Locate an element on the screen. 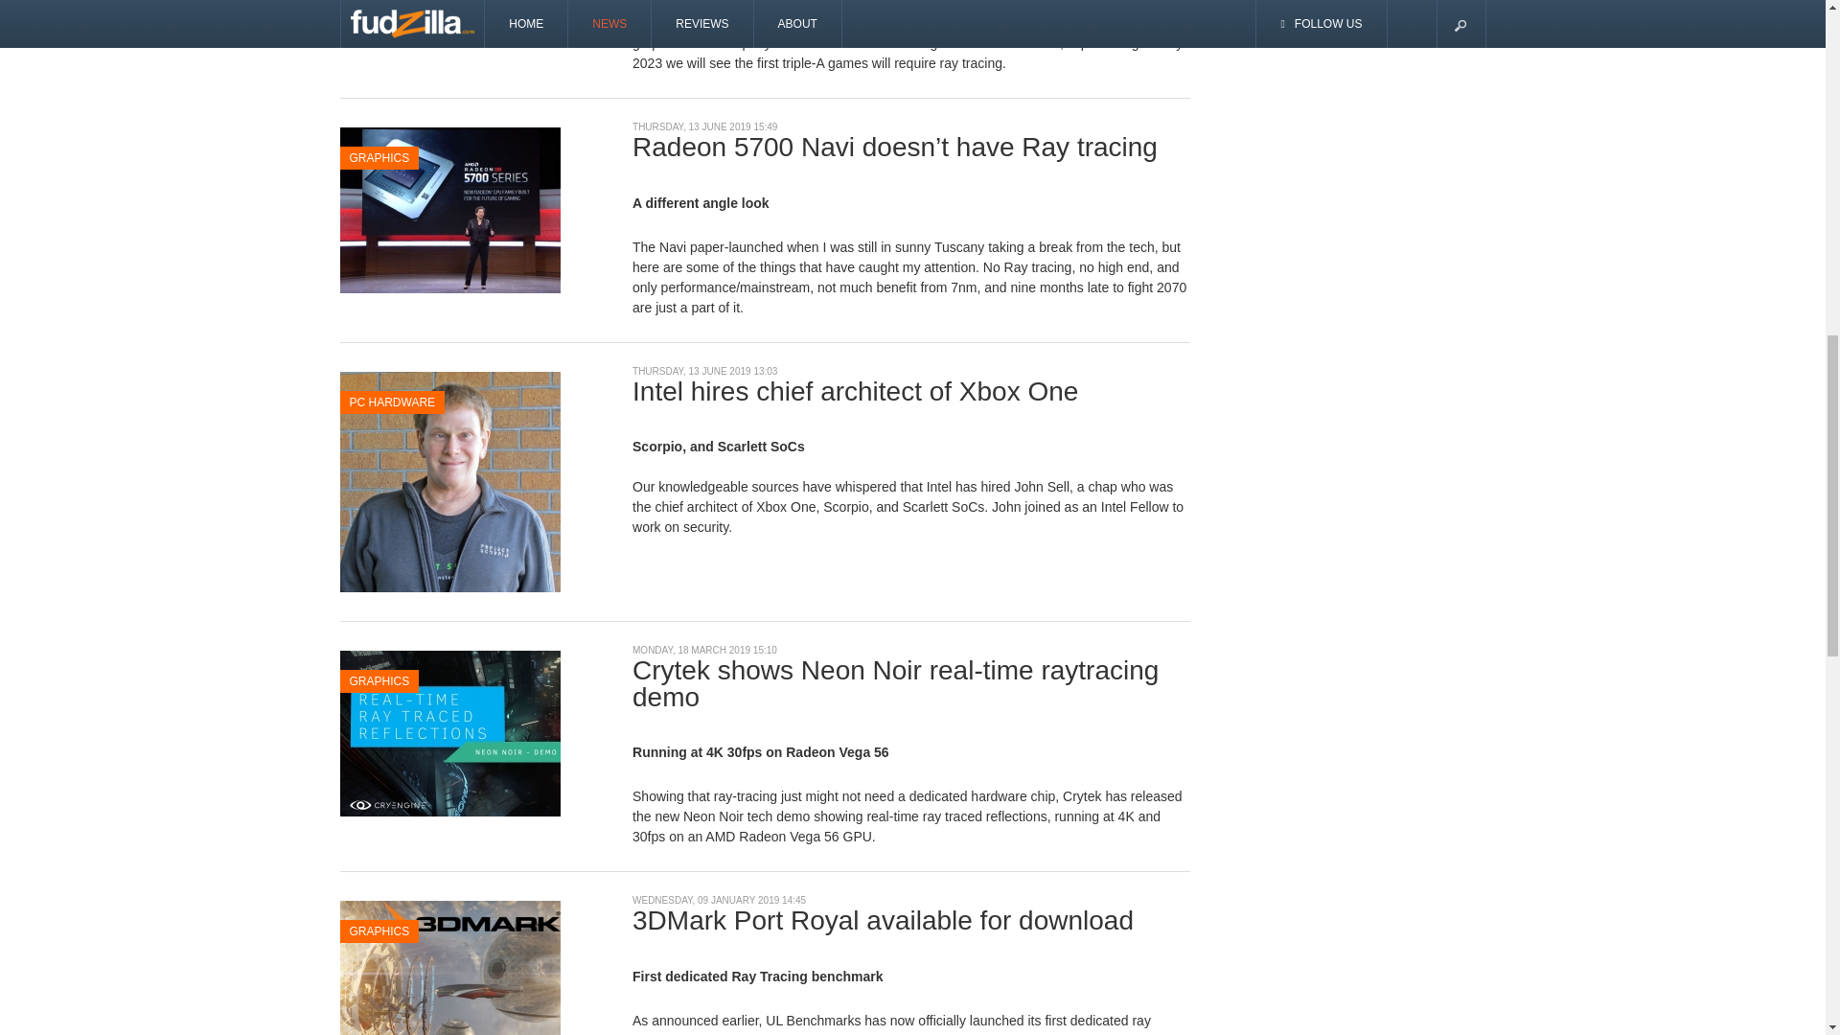 The height and width of the screenshot is (1035, 1840). Intel hires chief architect of Xbox One is located at coordinates (448, 479).